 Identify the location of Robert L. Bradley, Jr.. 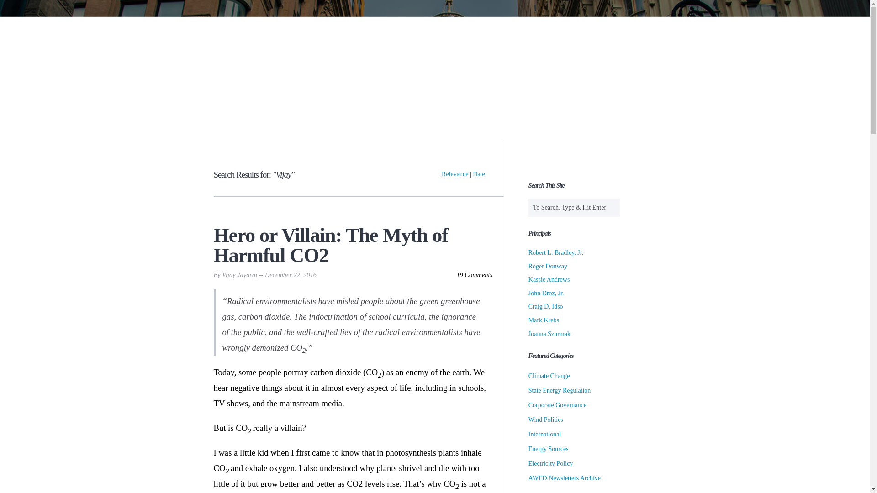
(555, 252).